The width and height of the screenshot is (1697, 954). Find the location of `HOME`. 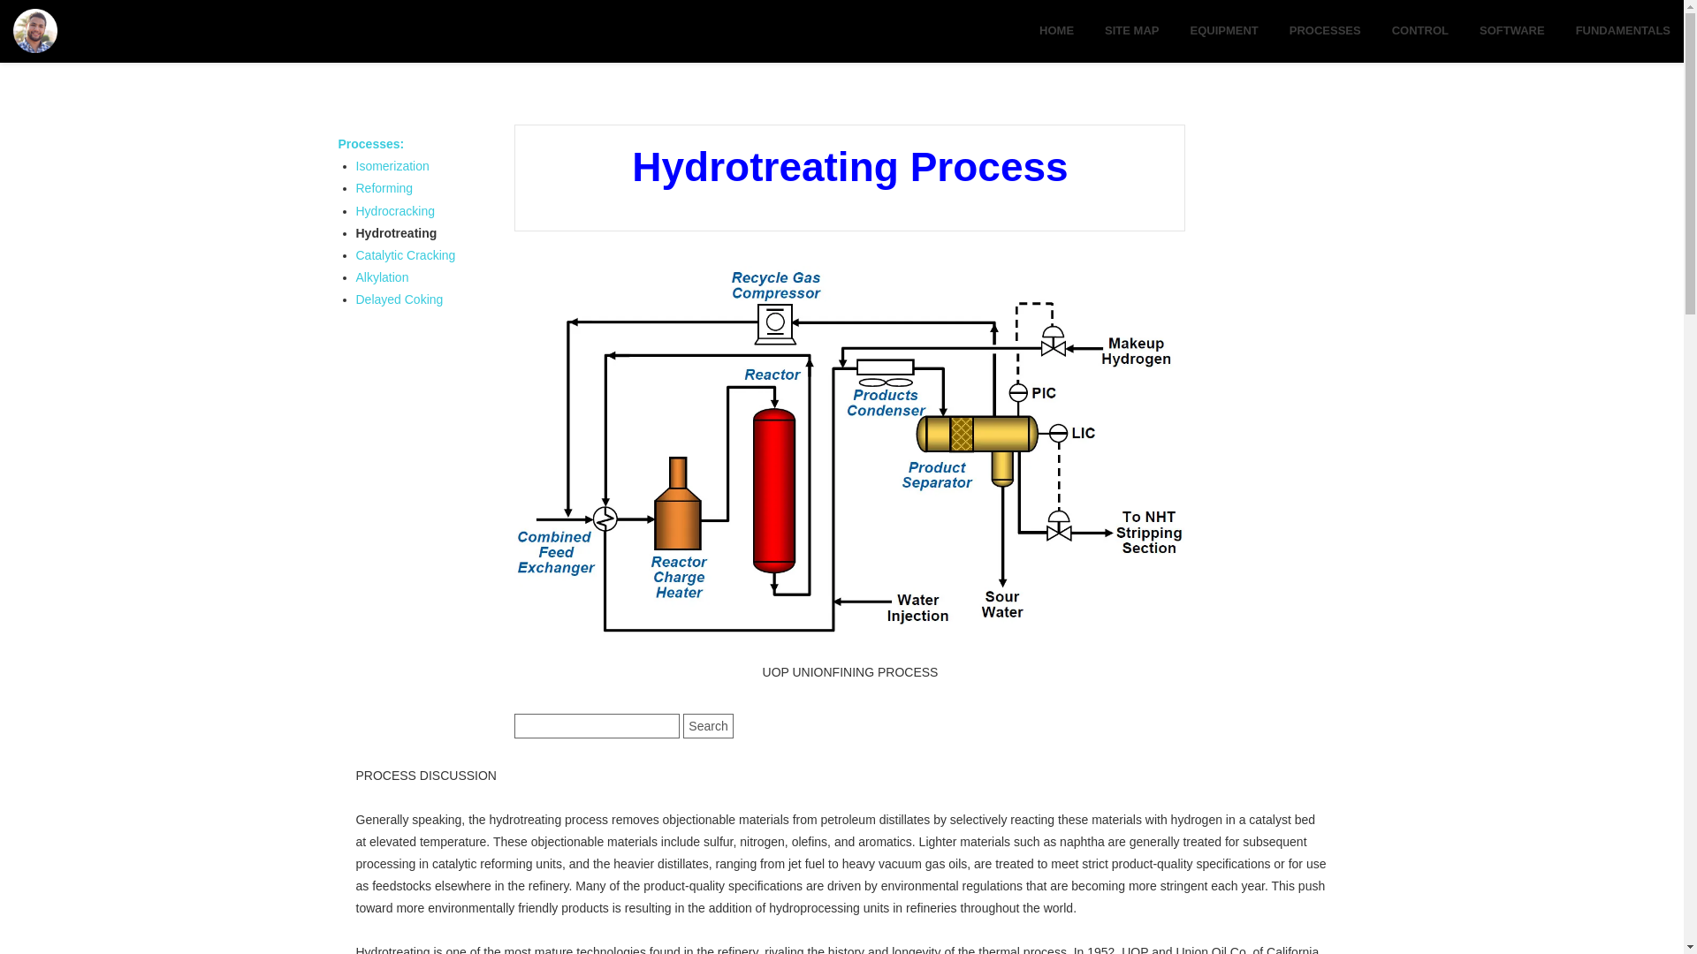

HOME is located at coordinates (1056, 31).